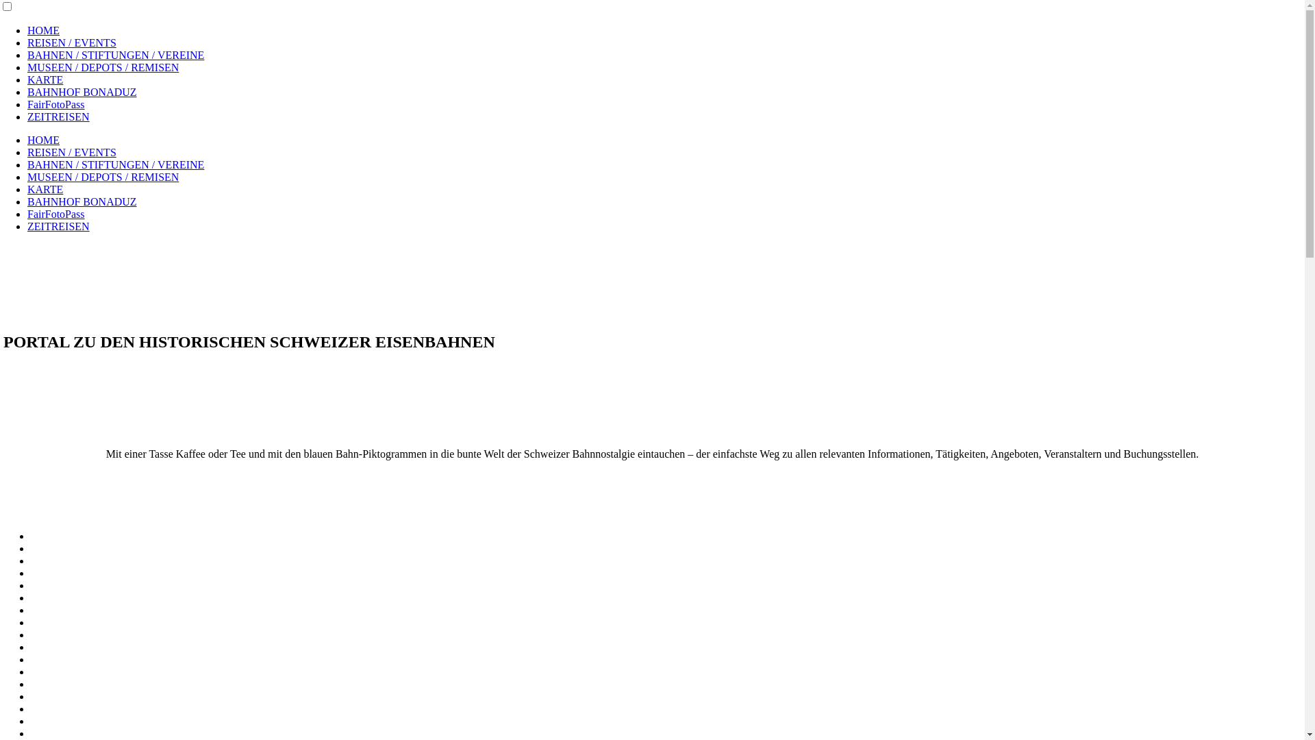 The height and width of the screenshot is (740, 1315). What do you see at coordinates (116, 164) in the screenshot?
I see `BAHNEN / STIFTUNGEN / VEREINE` at bounding box center [116, 164].